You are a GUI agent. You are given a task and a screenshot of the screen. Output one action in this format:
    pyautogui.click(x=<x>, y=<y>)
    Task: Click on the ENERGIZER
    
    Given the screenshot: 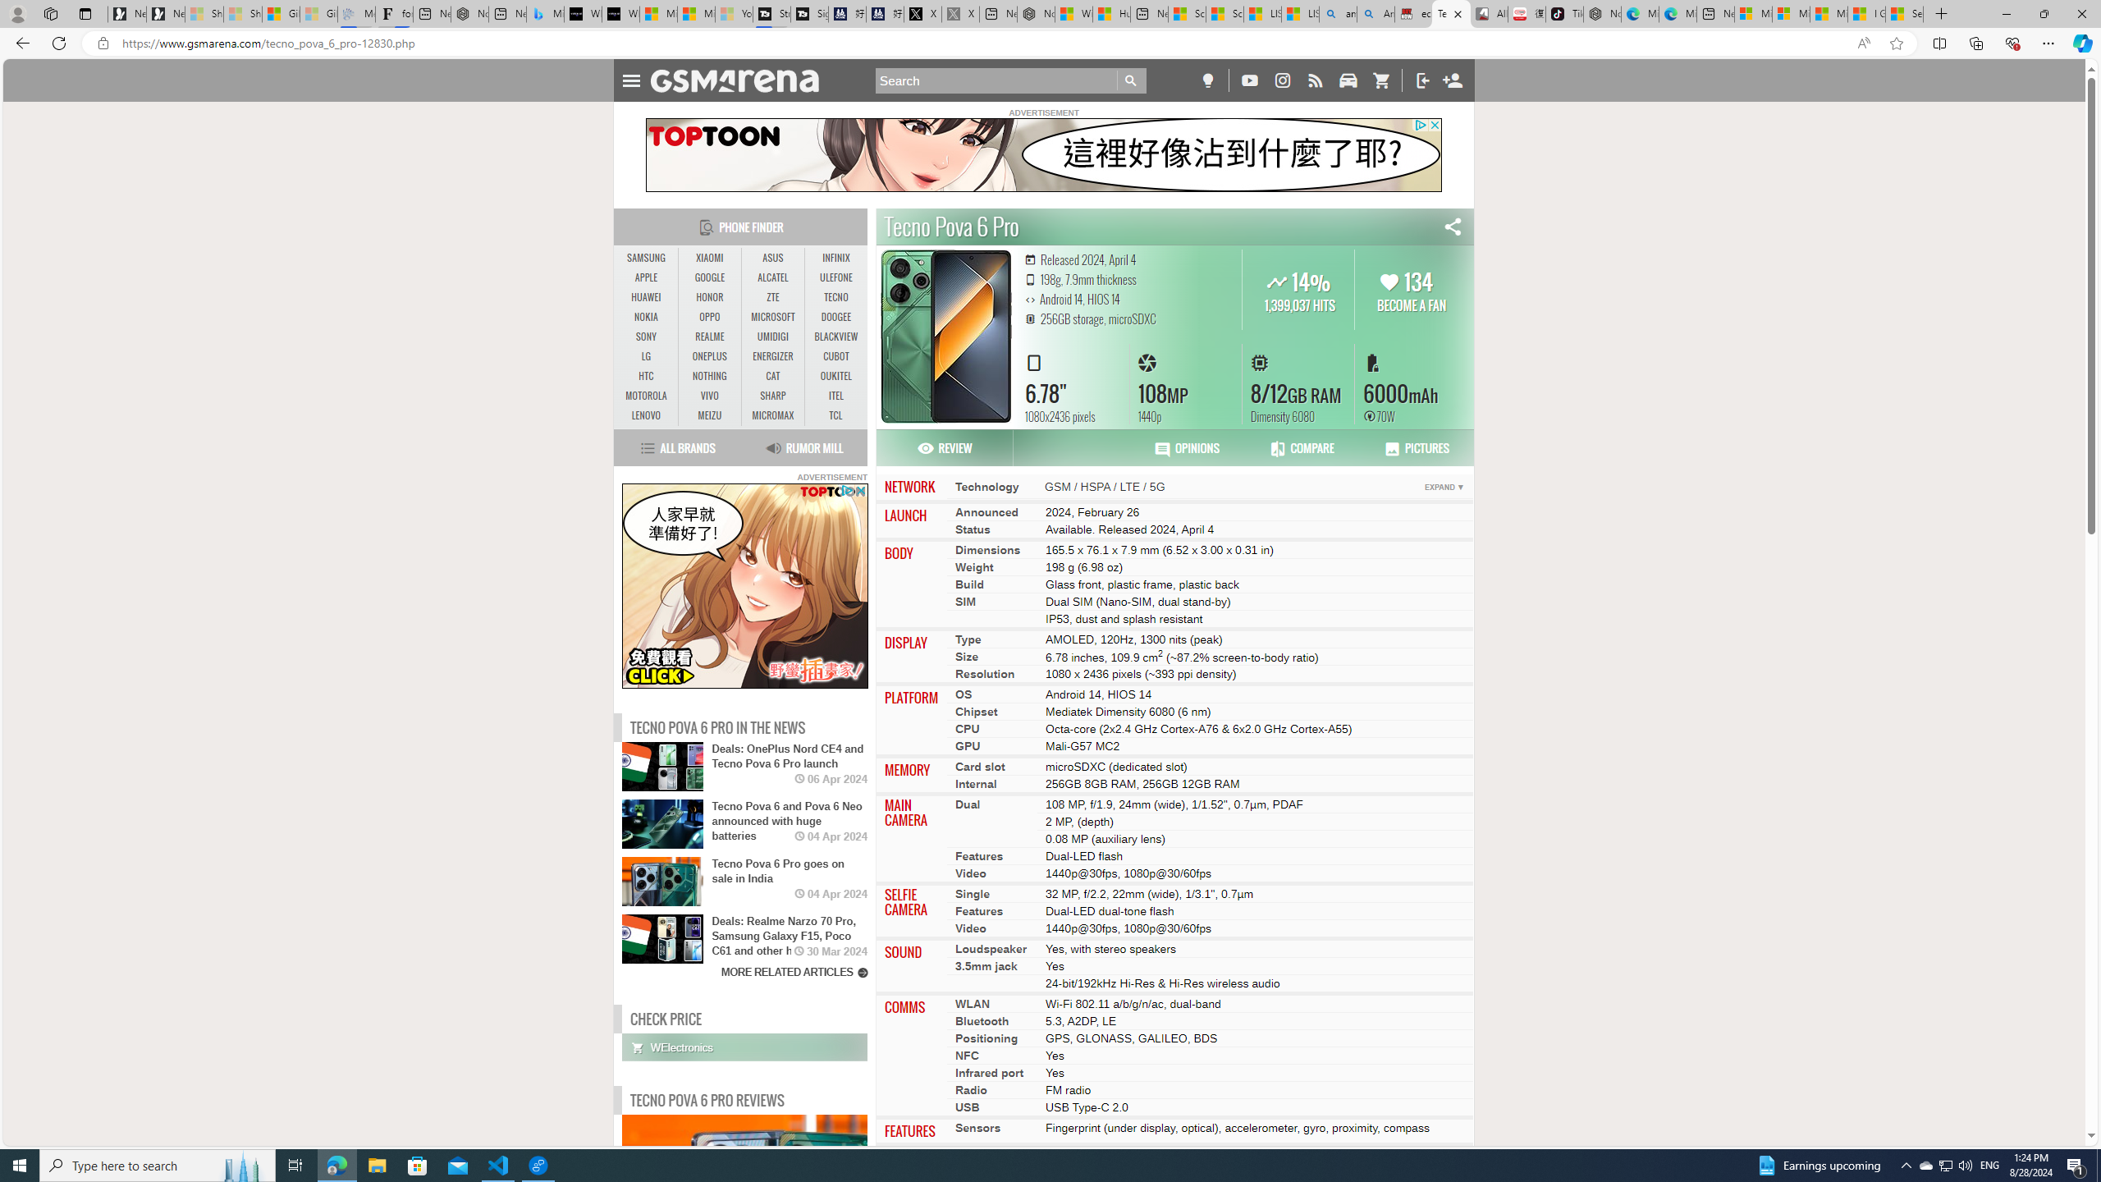 What is the action you would take?
    pyautogui.click(x=773, y=356)
    